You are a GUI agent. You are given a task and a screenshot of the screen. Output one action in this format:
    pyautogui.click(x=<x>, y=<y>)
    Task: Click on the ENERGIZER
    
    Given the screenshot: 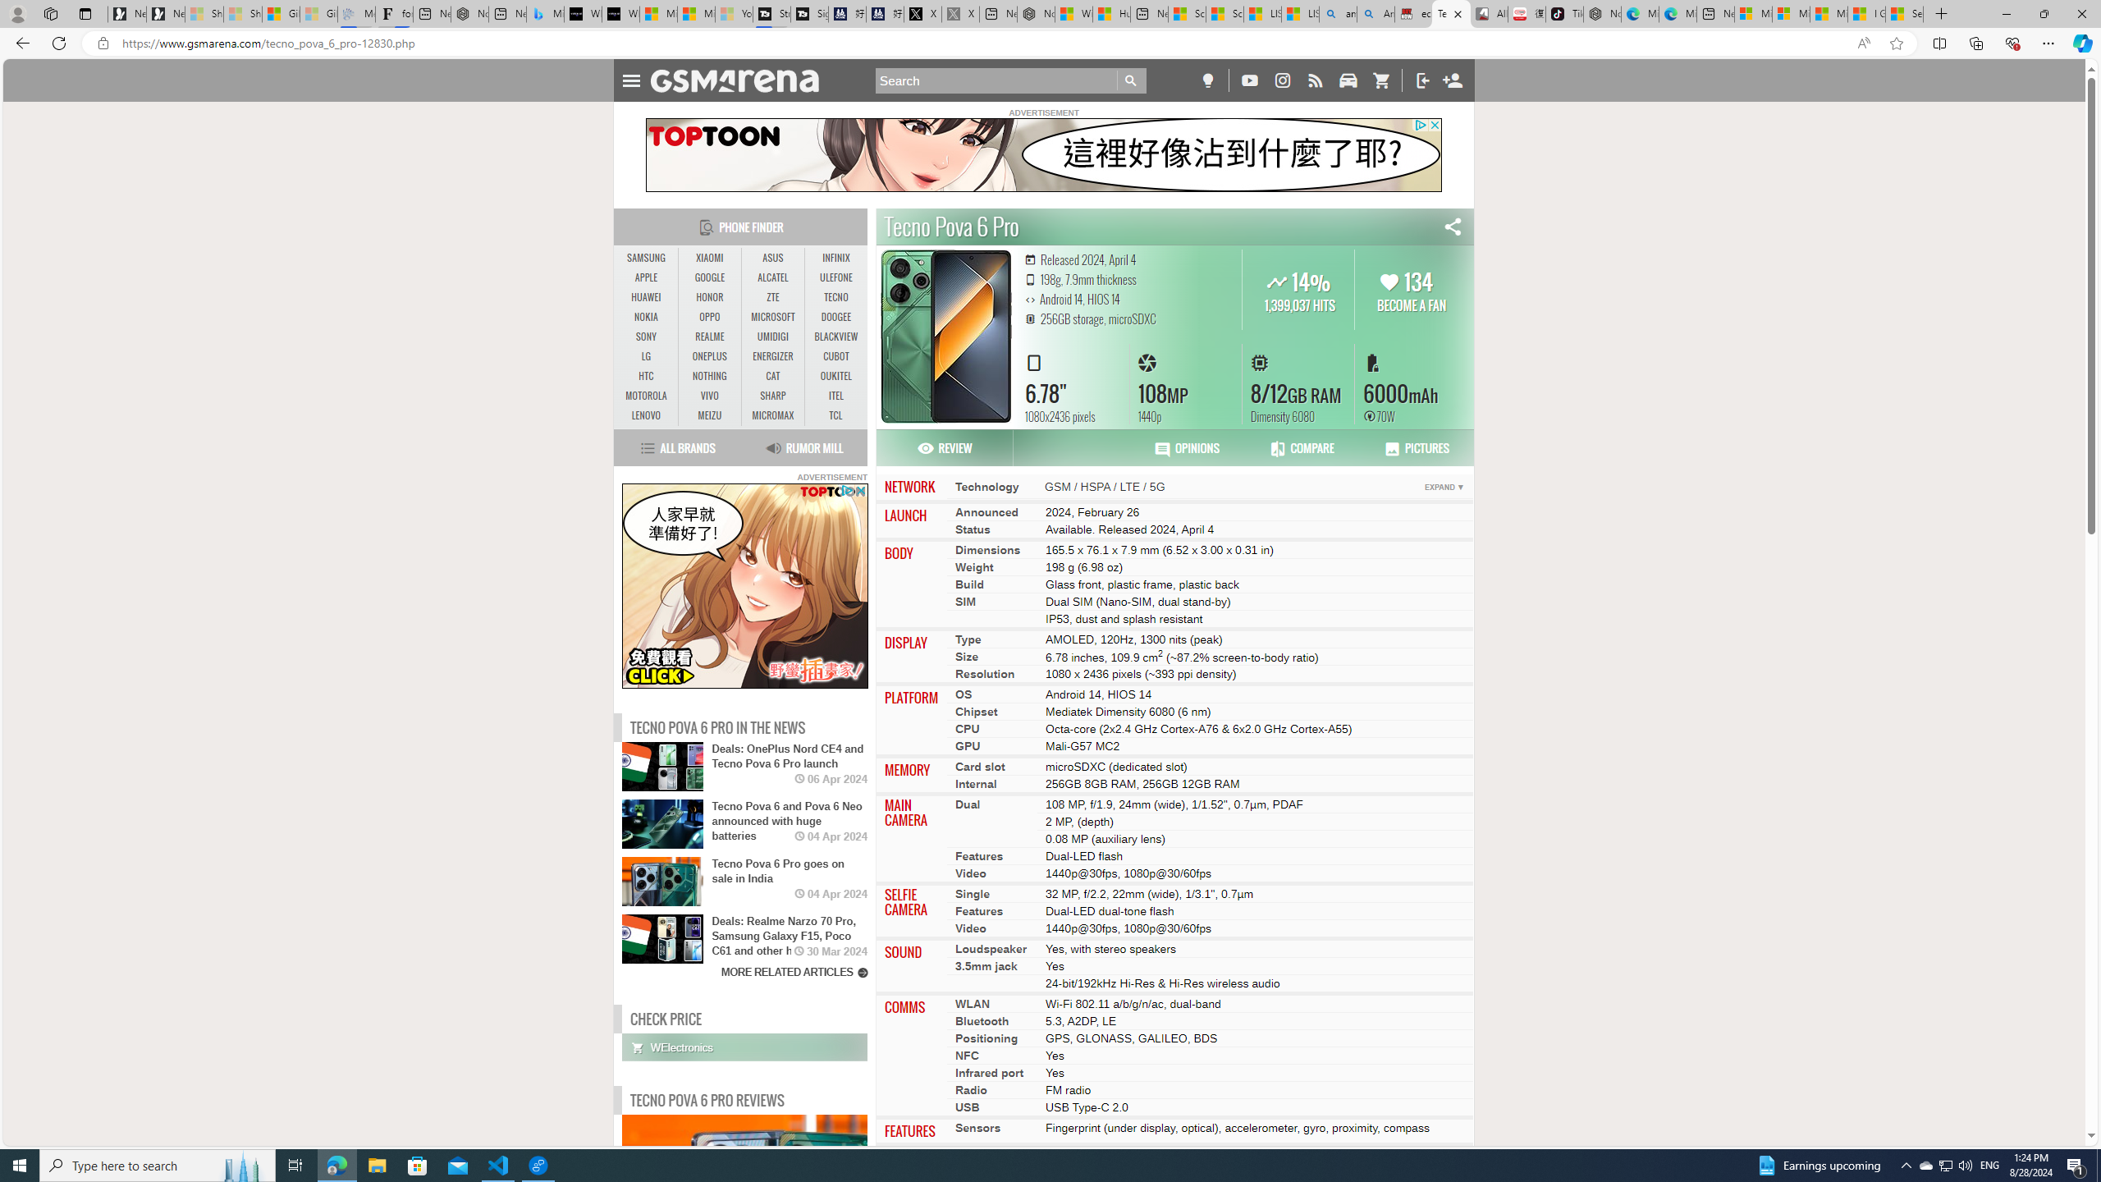 What is the action you would take?
    pyautogui.click(x=773, y=356)
    